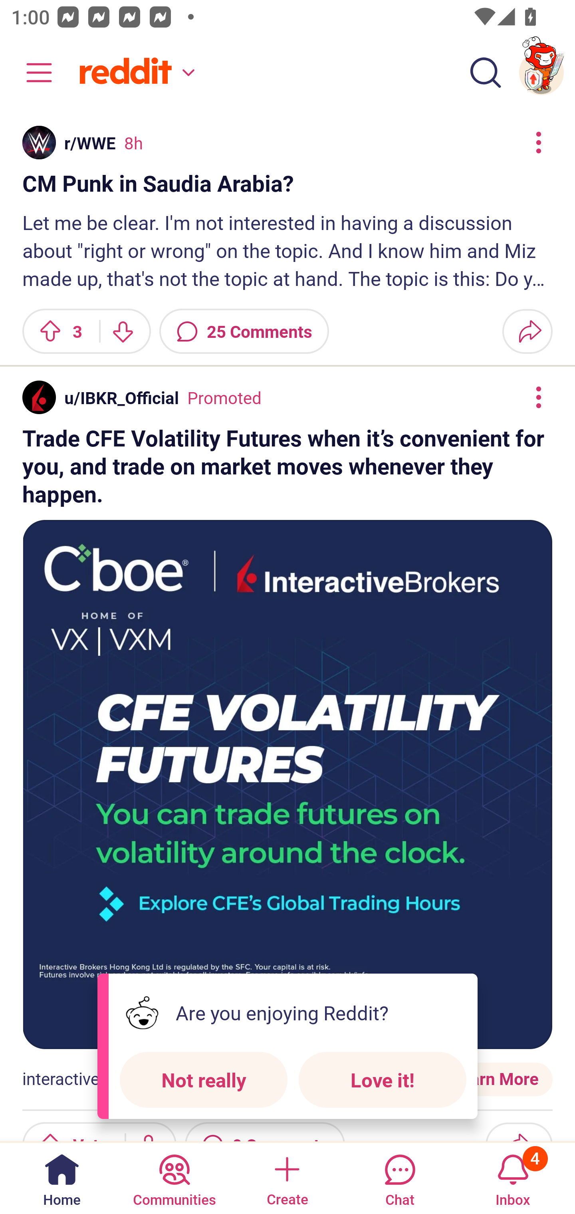 The width and height of the screenshot is (575, 1214). I want to click on Communities, so click(174, 1177).